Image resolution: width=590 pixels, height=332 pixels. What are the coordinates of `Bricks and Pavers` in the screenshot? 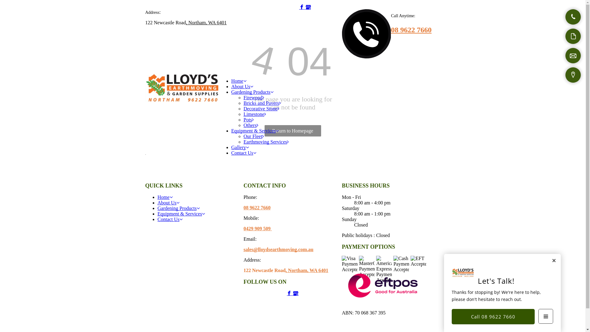 It's located at (262, 103).